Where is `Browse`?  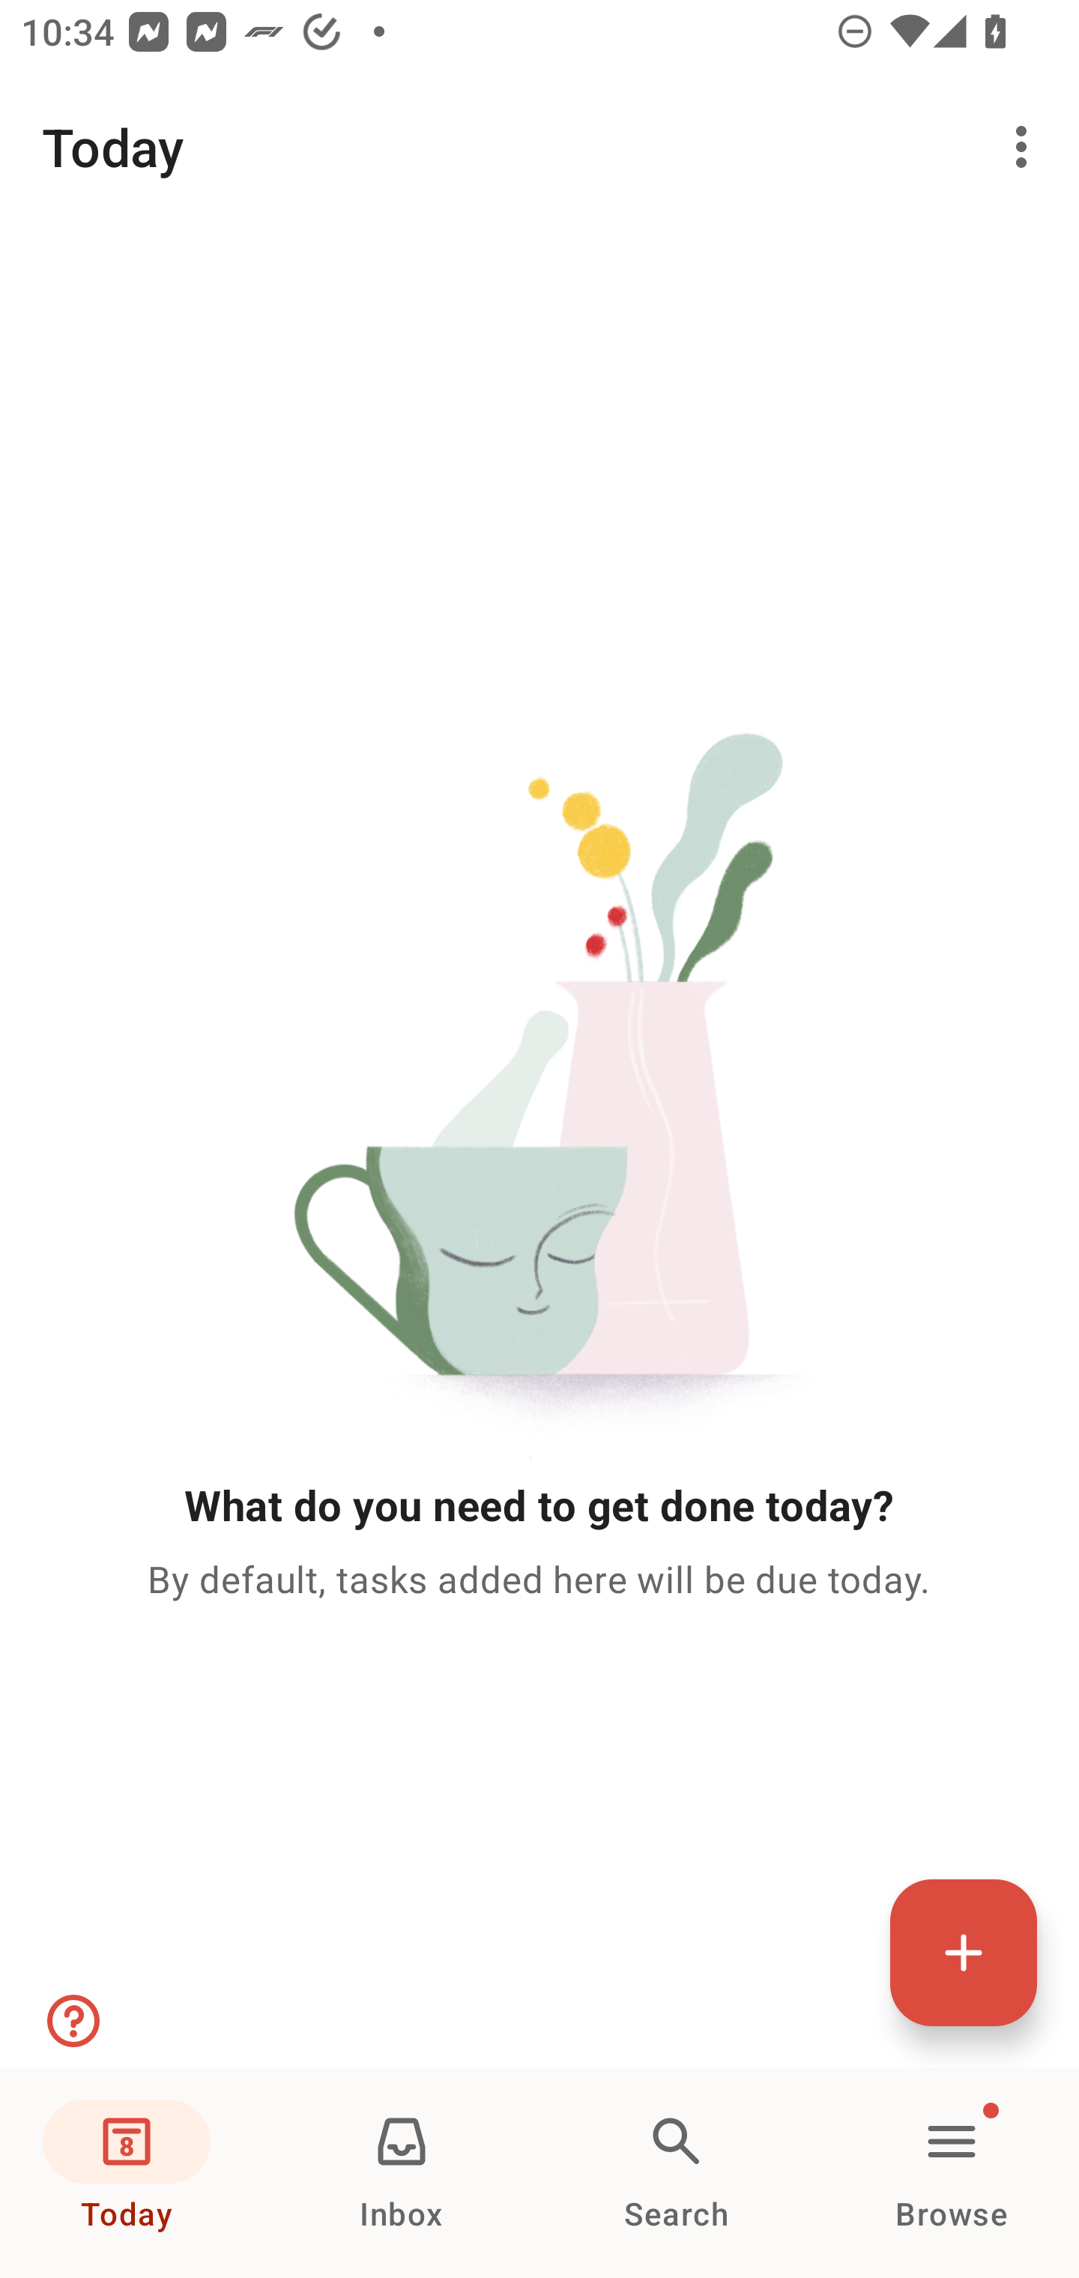
Browse is located at coordinates (952, 2173).